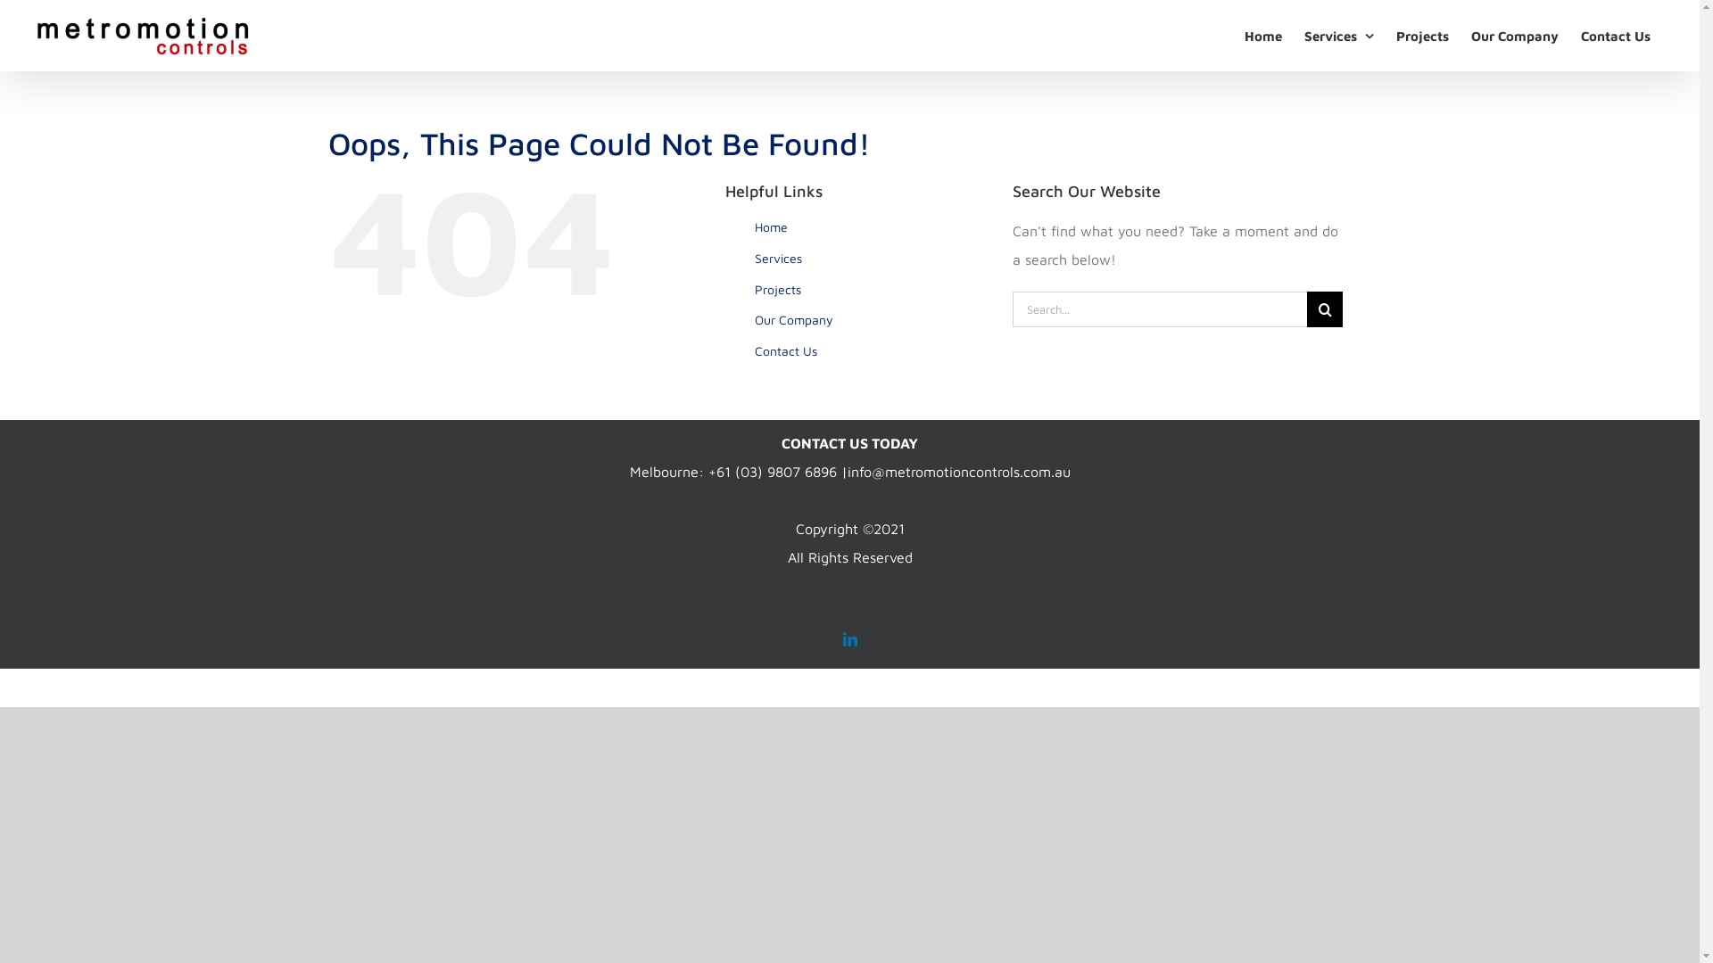 The height and width of the screenshot is (963, 1713). I want to click on Projects, so click(778, 289).